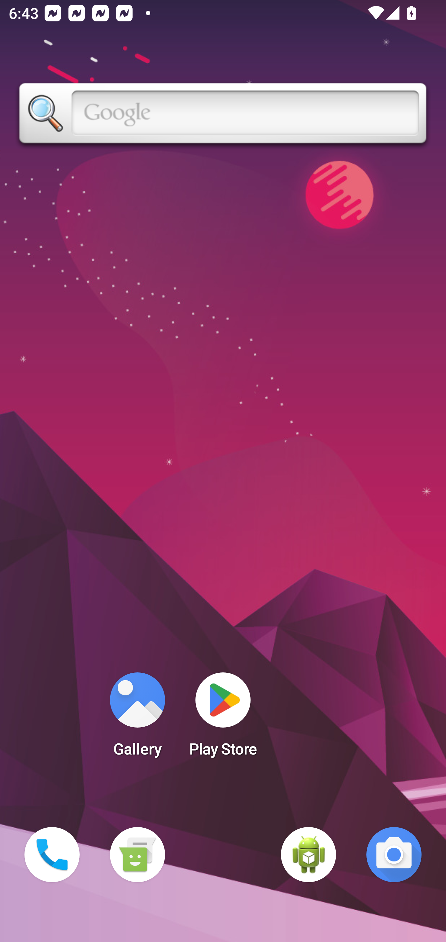 The width and height of the screenshot is (446, 942). I want to click on Play Store, so click(223, 718).